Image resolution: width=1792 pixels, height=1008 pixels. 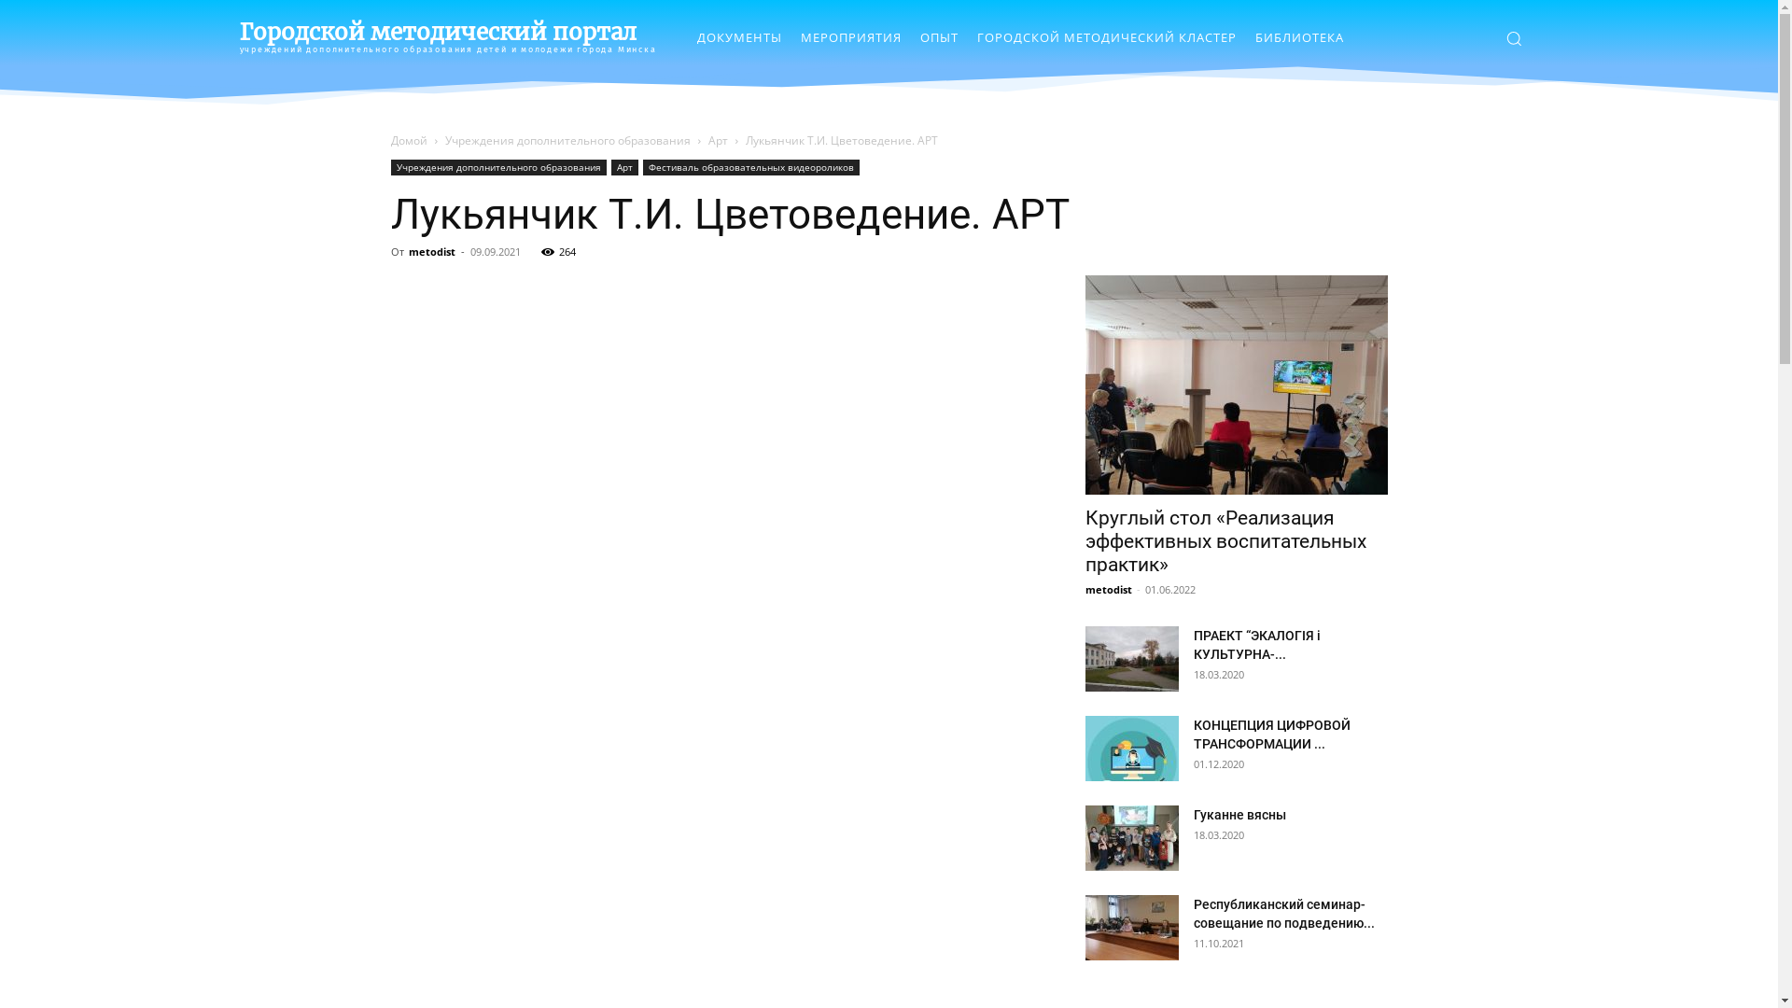 I want to click on metodist, so click(x=432, y=252).